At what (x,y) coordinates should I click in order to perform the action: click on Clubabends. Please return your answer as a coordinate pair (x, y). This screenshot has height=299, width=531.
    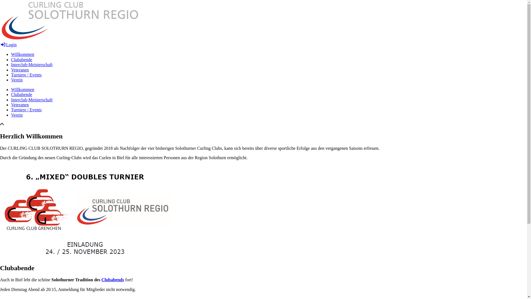
    Looking at the image, I should click on (113, 280).